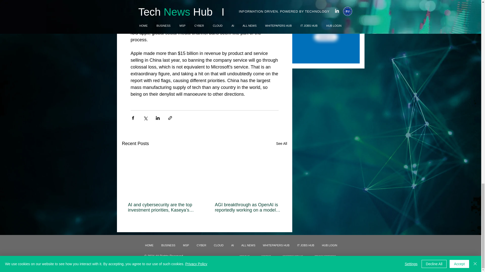 The width and height of the screenshot is (485, 272). Describe the element at coordinates (281, 144) in the screenshot. I see `See All` at that location.